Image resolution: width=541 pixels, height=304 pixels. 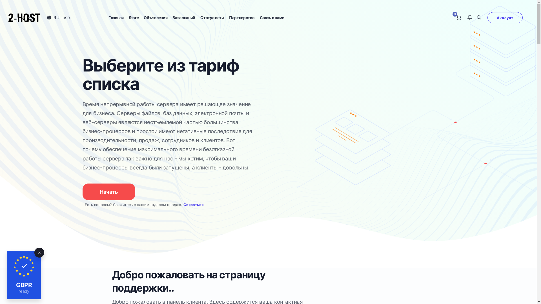 What do you see at coordinates (459, 18) in the screenshot?
I see `0` at bounding box center [459, 18].